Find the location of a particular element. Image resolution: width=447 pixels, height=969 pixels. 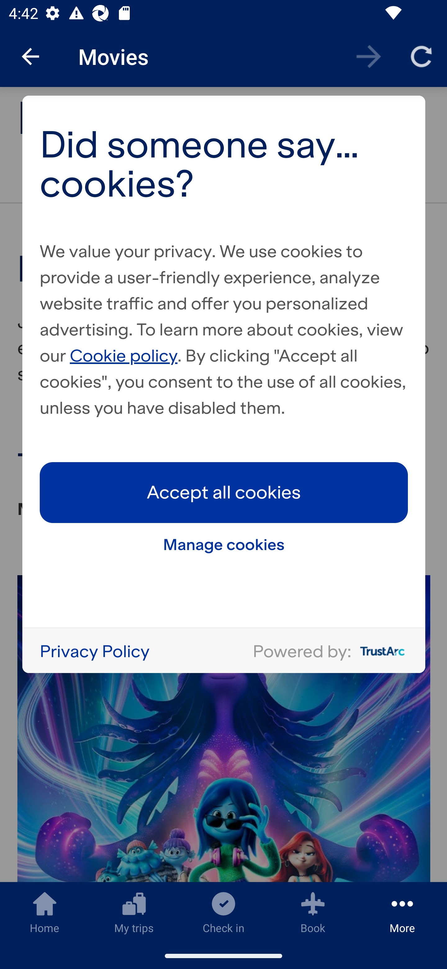

Reload is located at coordinates (421, 56).